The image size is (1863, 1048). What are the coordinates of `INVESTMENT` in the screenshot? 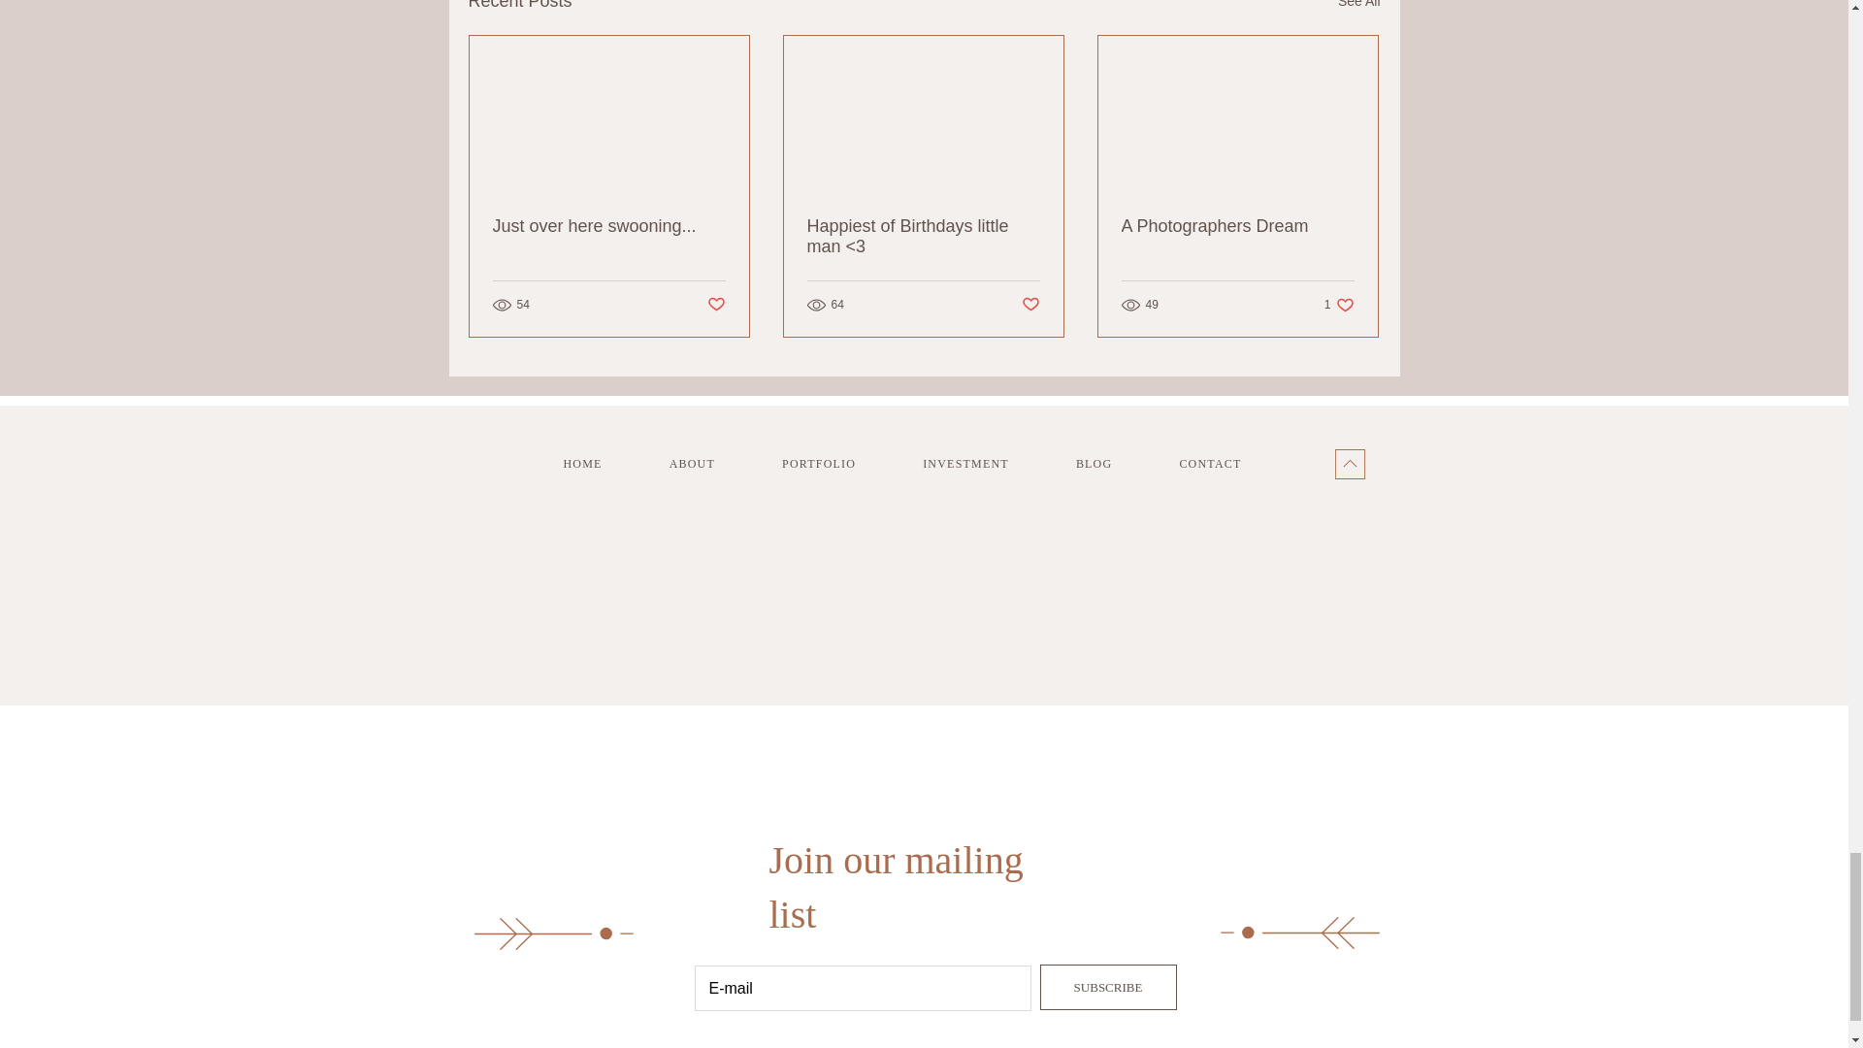 It's located at (602, 463).